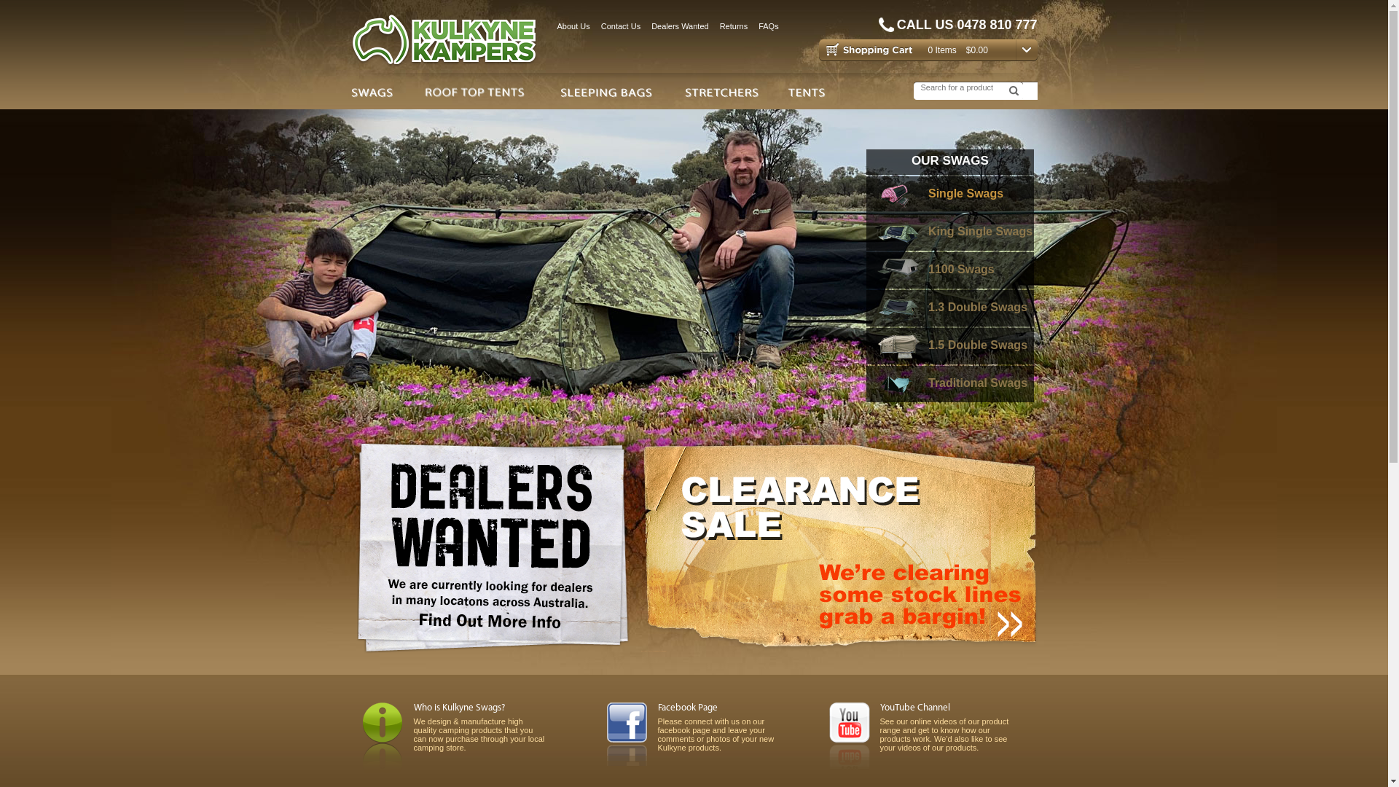 The width and height of the screenshot is (1399, 787). What do you see at coordinates (680, 26) in the screenshot?
I see `Dealers Wanted` at bounding box center [680, 26].